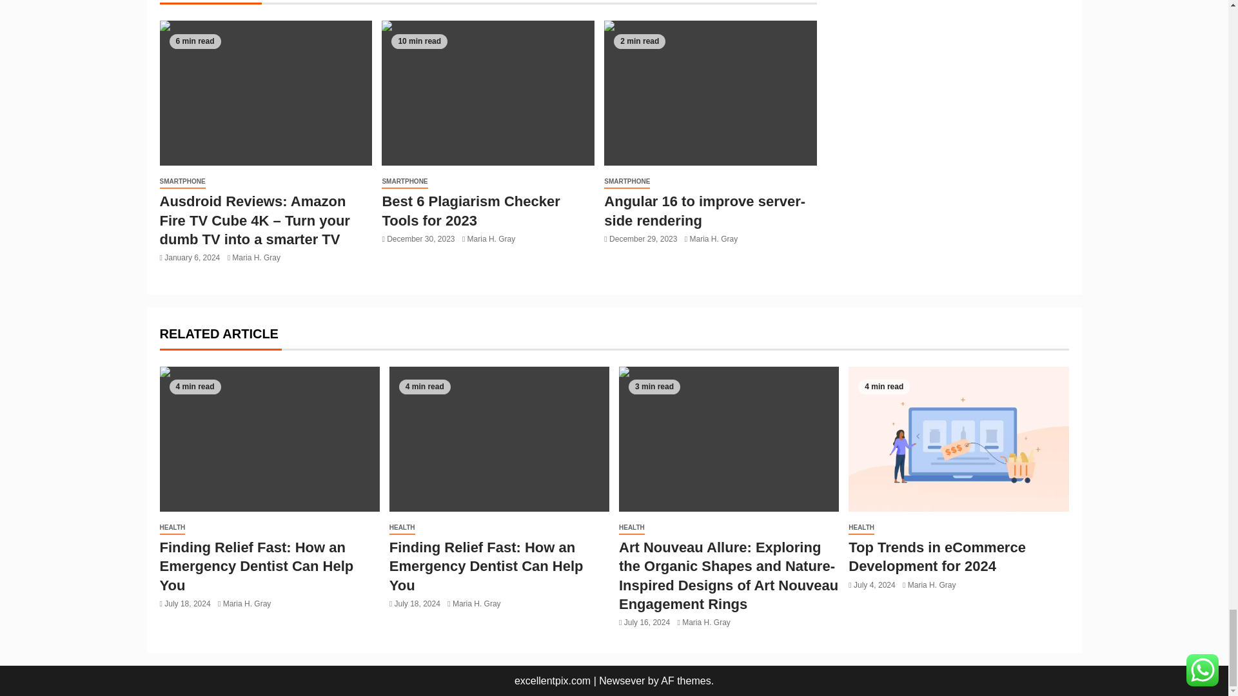 This screenshot has height=696, width=1238. I want to click on Angular 16 to improve server-side rendering, so click(711, 93).